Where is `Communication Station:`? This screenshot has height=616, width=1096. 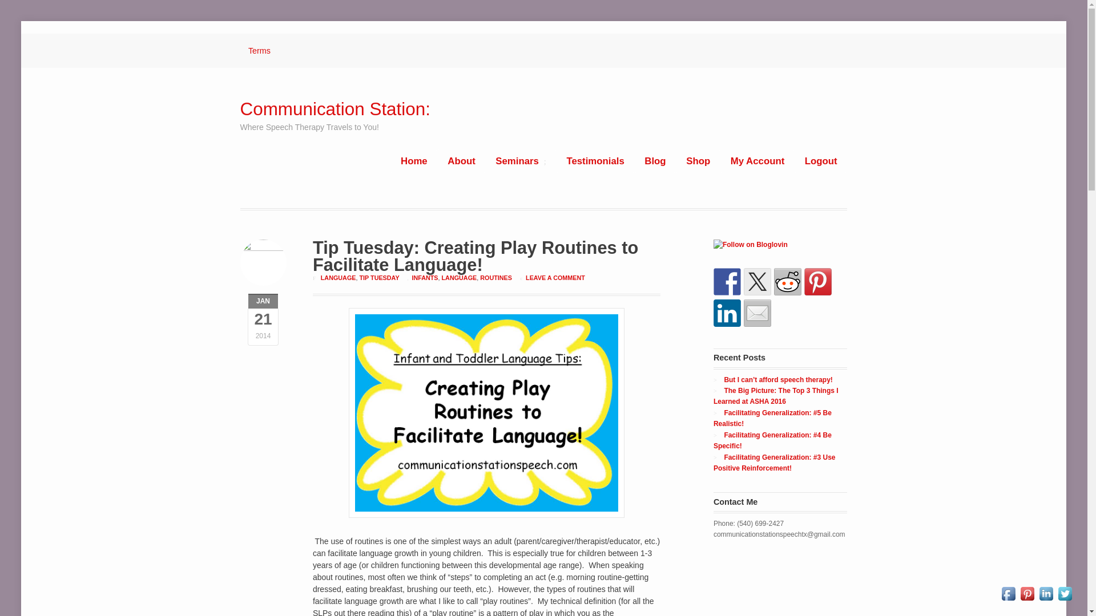
Communication Station: is located at coordinates (335, 109).